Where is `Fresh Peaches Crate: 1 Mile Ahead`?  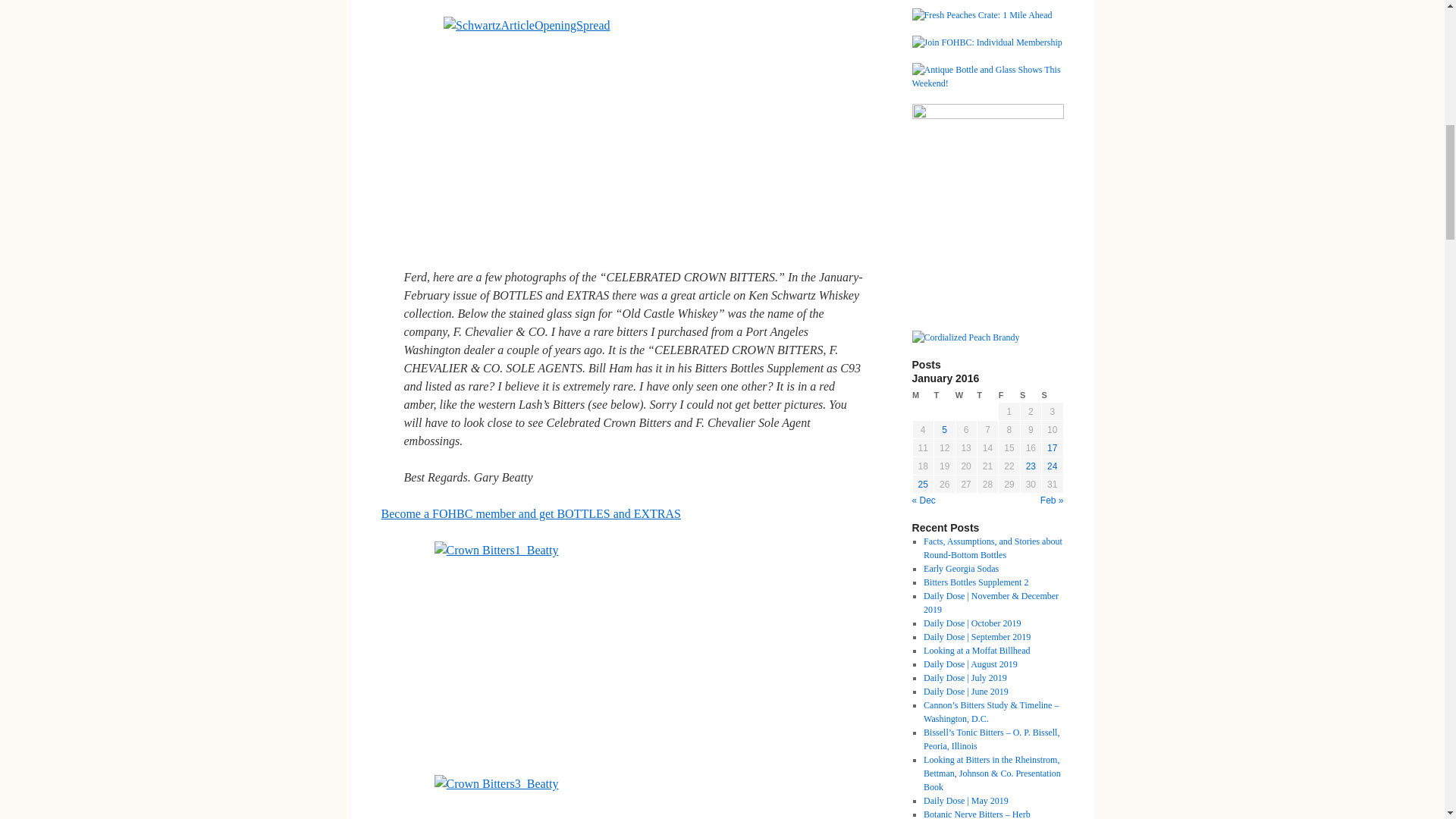 Fresh Peaches Crate: 1 Mile Ahead is located at coordinates (981, 15).